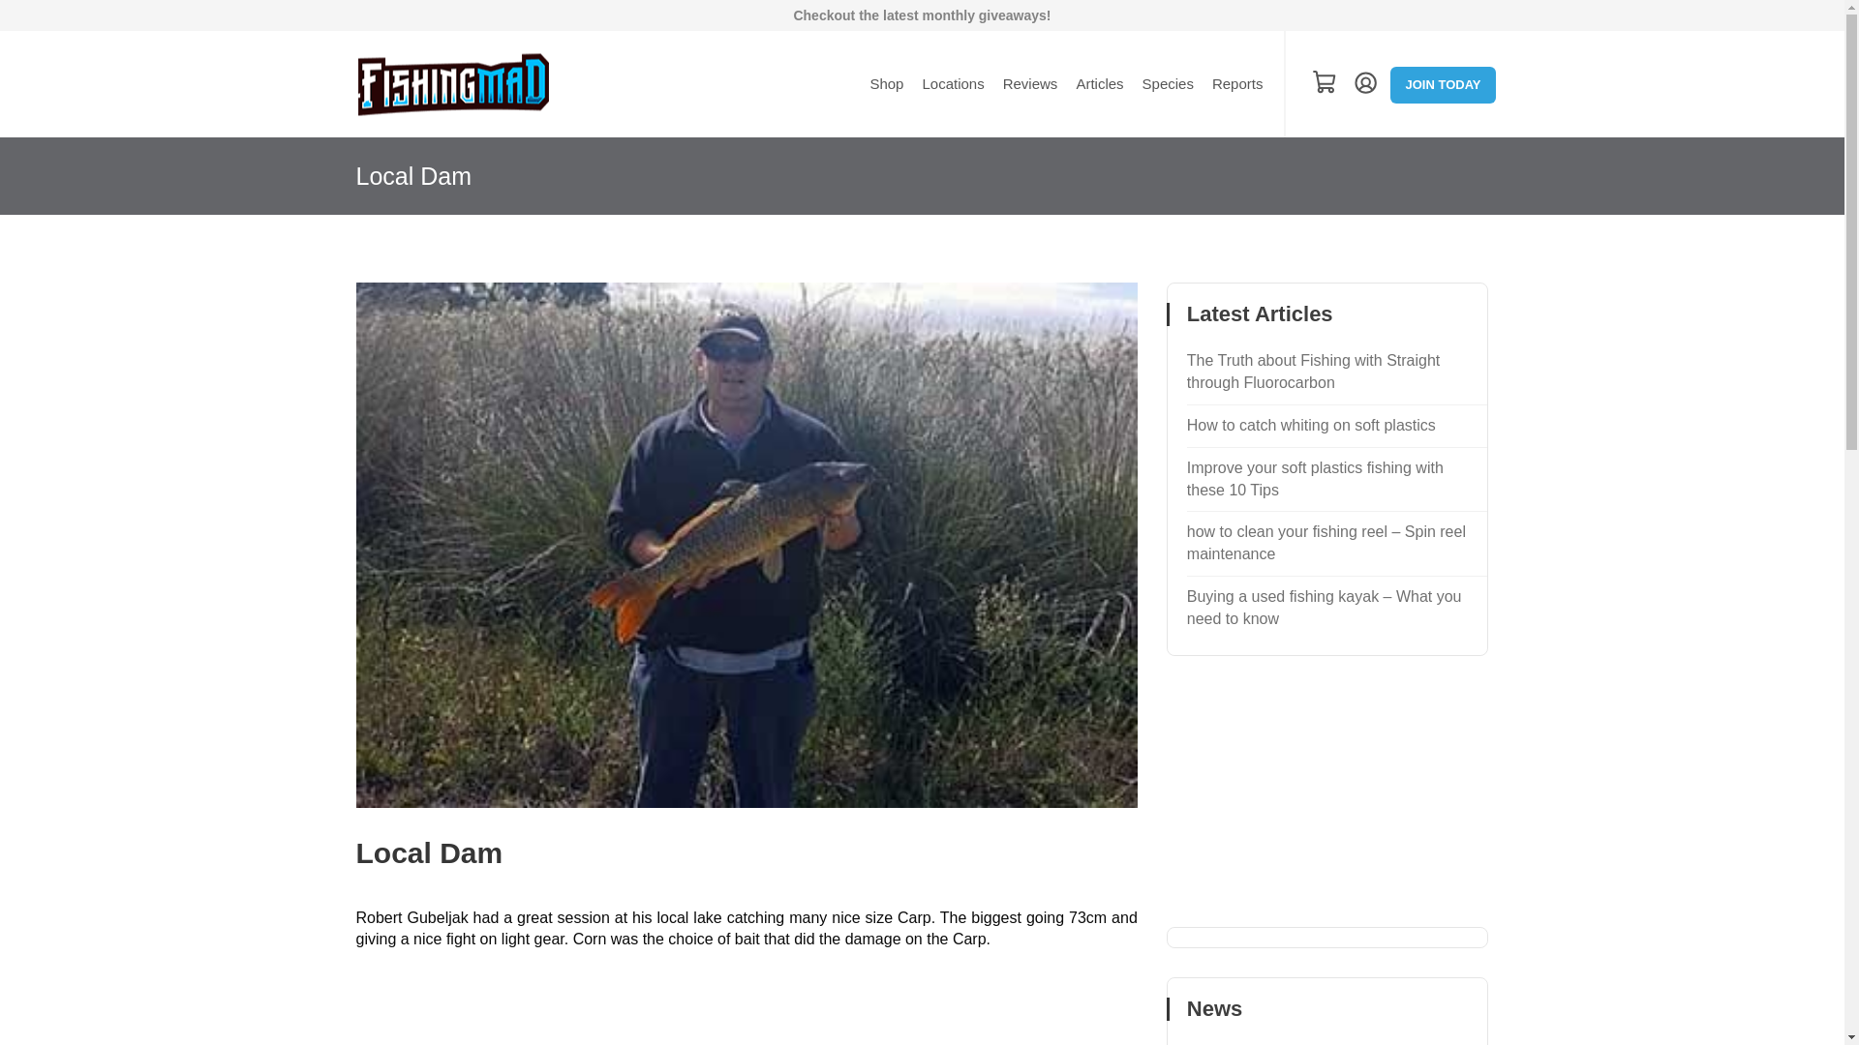 Image resolution: width=1859 pixels, height=1045 pixels. I want to click on The Truth about Fishing with Straight through Fluorocarbon, so click(1334, 377).